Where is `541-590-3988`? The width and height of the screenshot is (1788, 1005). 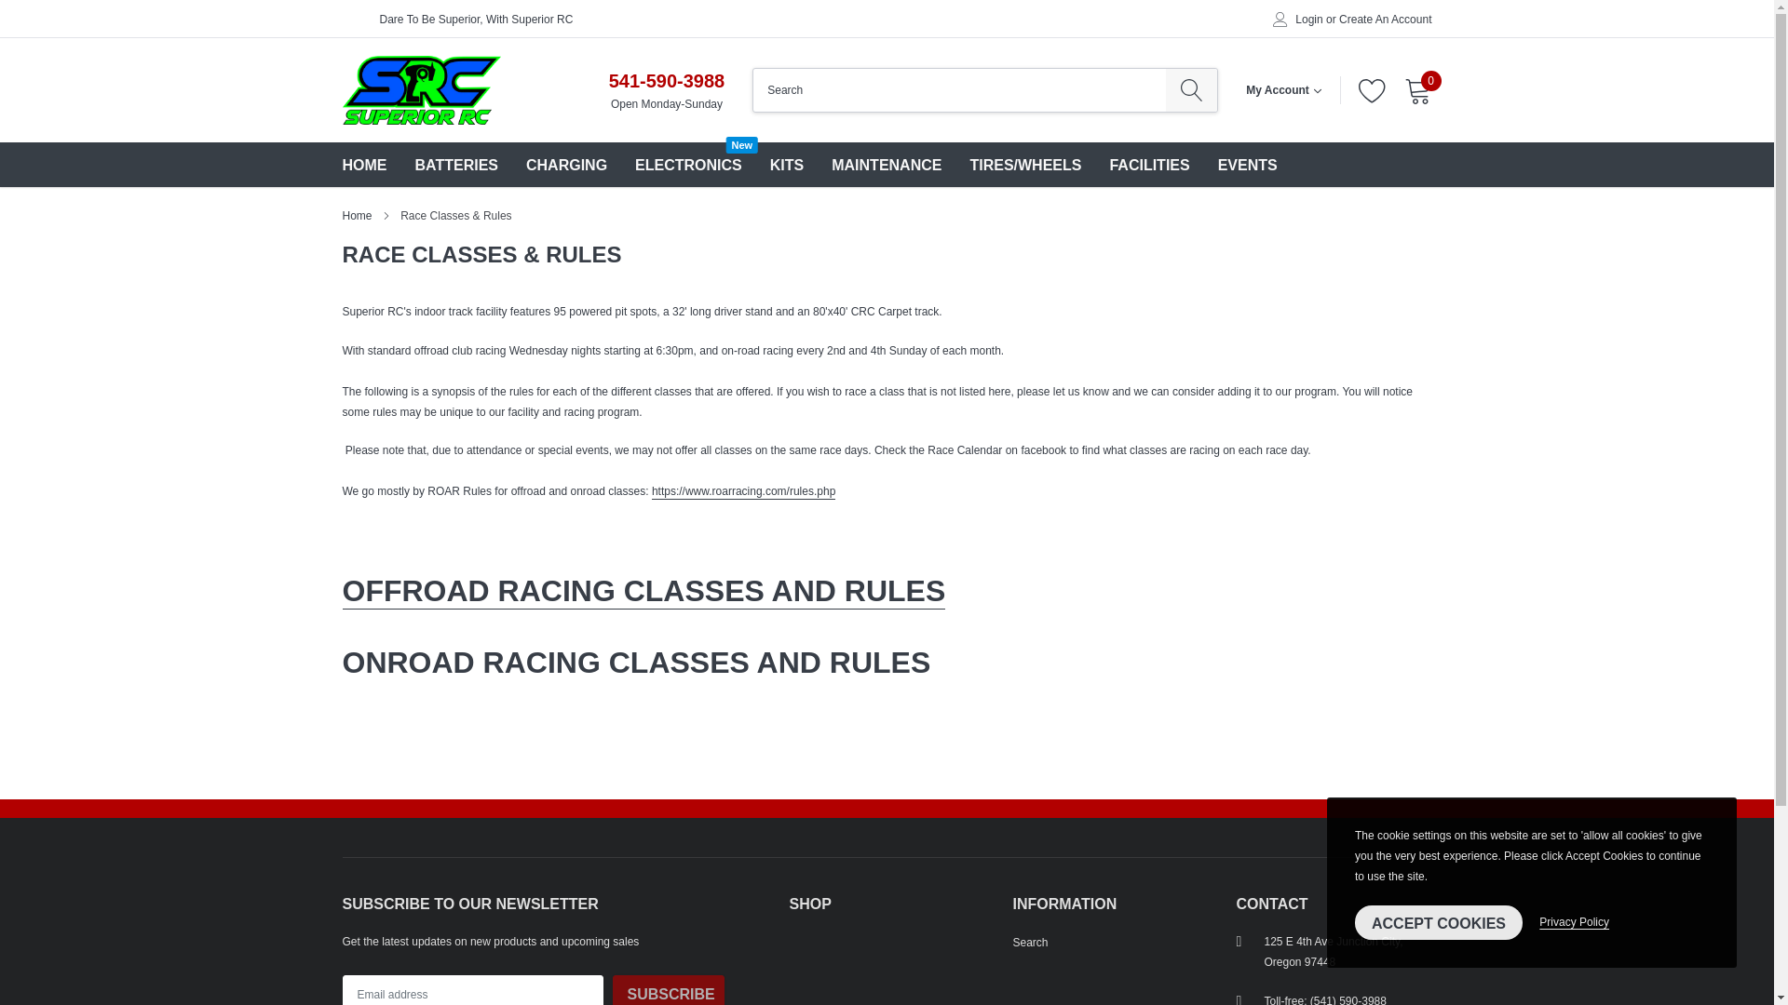
541-590-3988 is located at coordinates (667, 80).